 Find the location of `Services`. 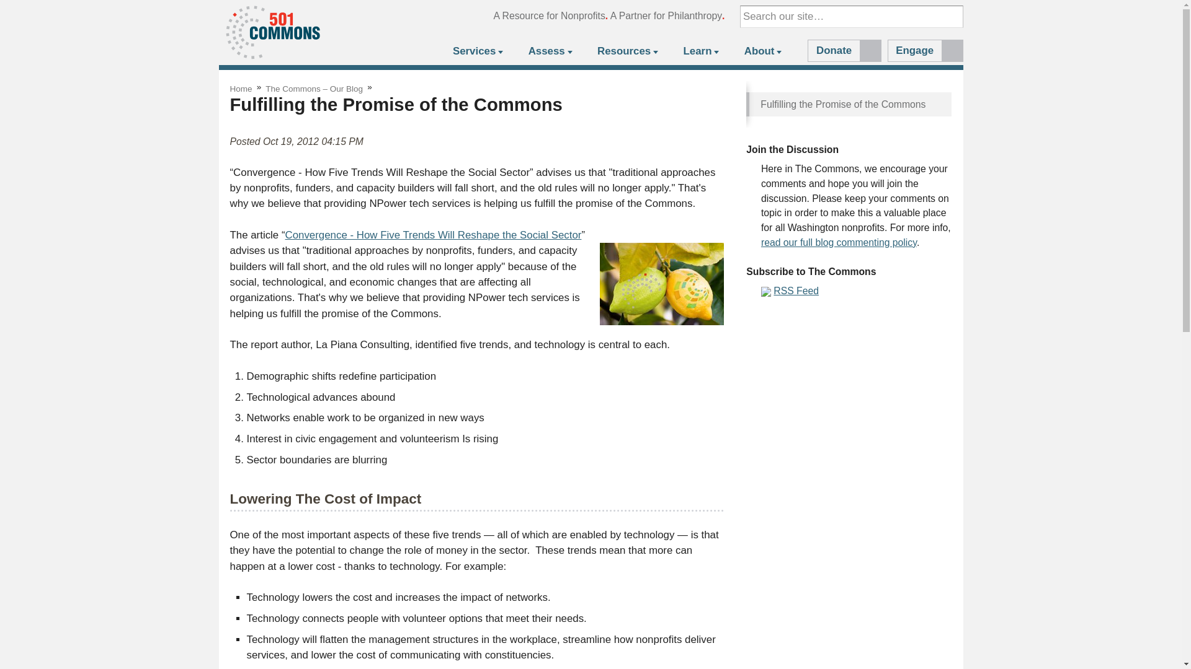

Services is located at coordinates (477, 52).